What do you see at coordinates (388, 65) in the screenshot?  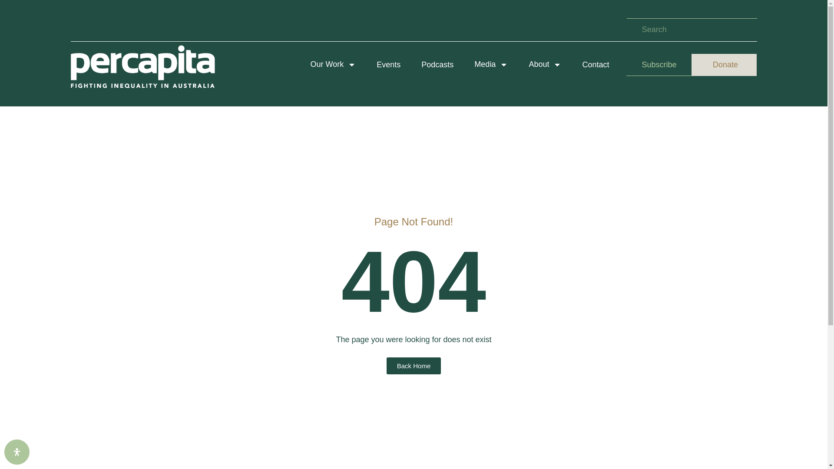 I see `Events` at bounding box center [388, 65].